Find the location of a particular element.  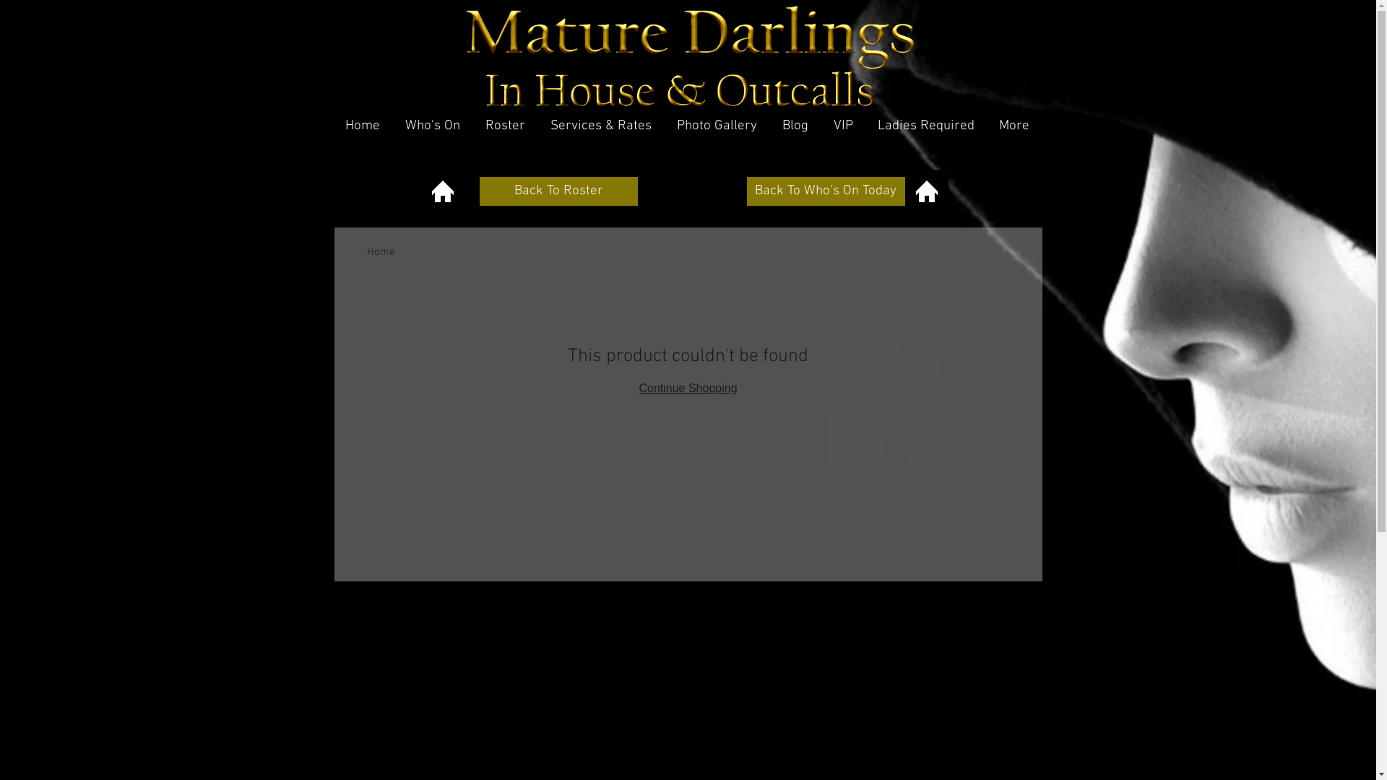

Home is located at coordinates (381, 252).